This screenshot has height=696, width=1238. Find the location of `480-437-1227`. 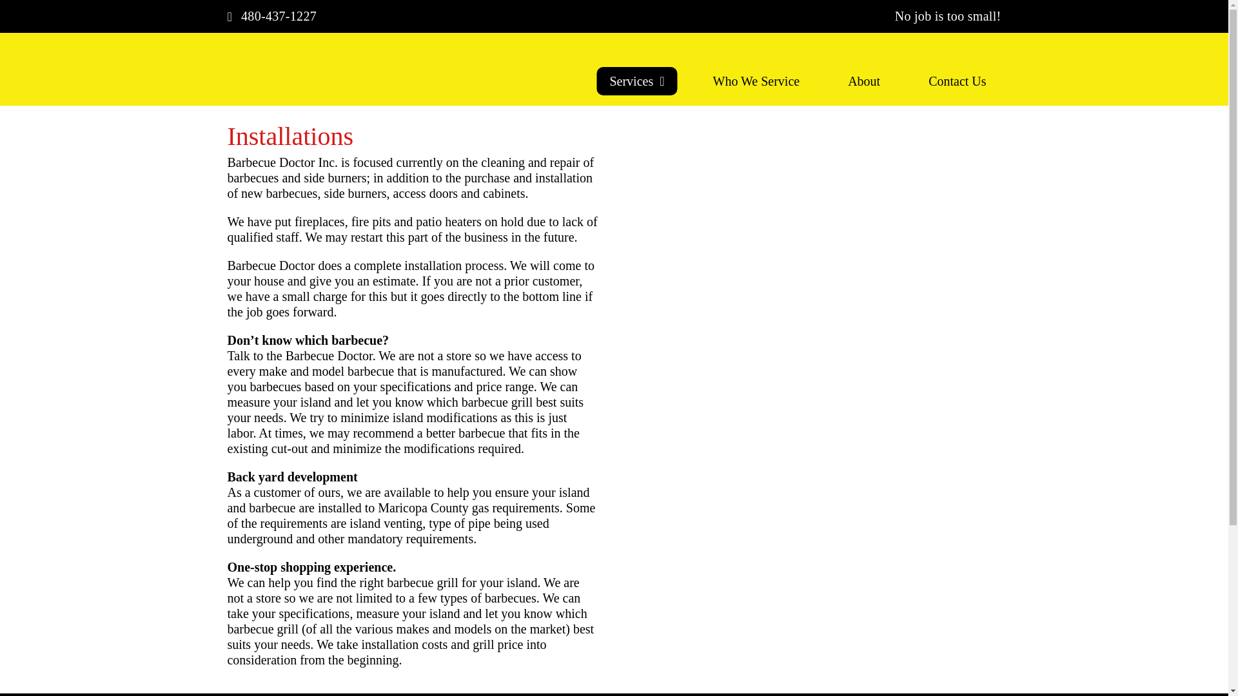

480-437-1227 is located at coordinates (281, 16).